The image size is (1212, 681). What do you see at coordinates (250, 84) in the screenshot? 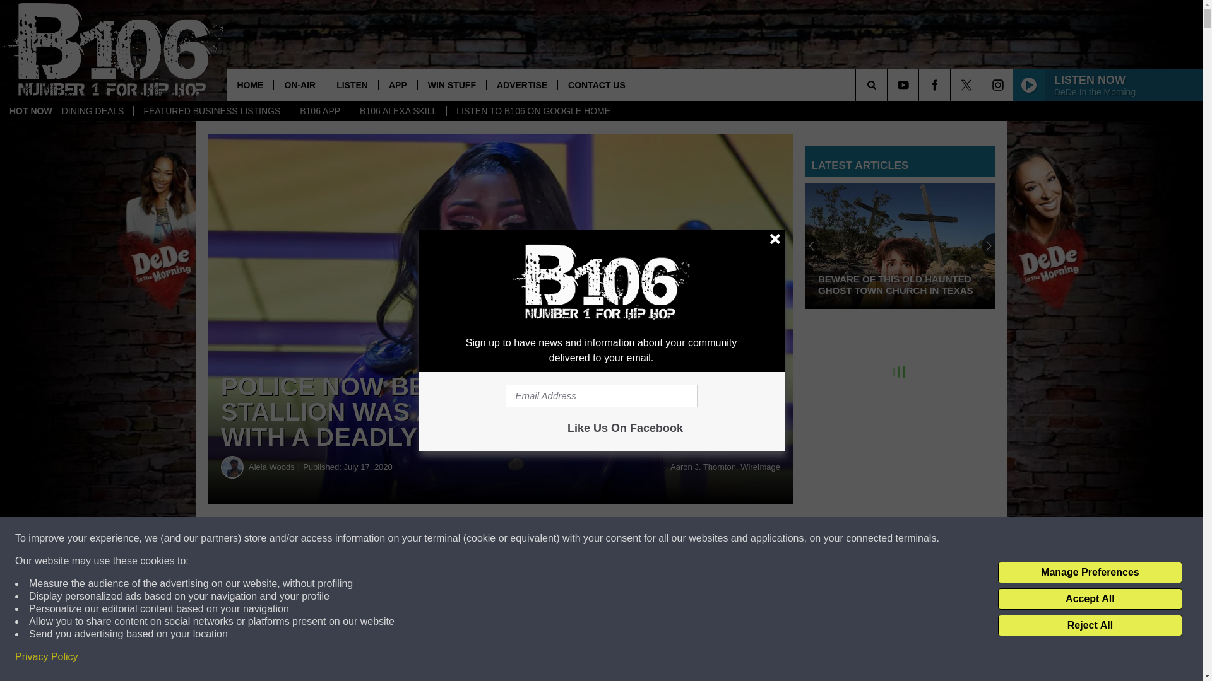
I see `HOME` at bounding box center [250, 84].